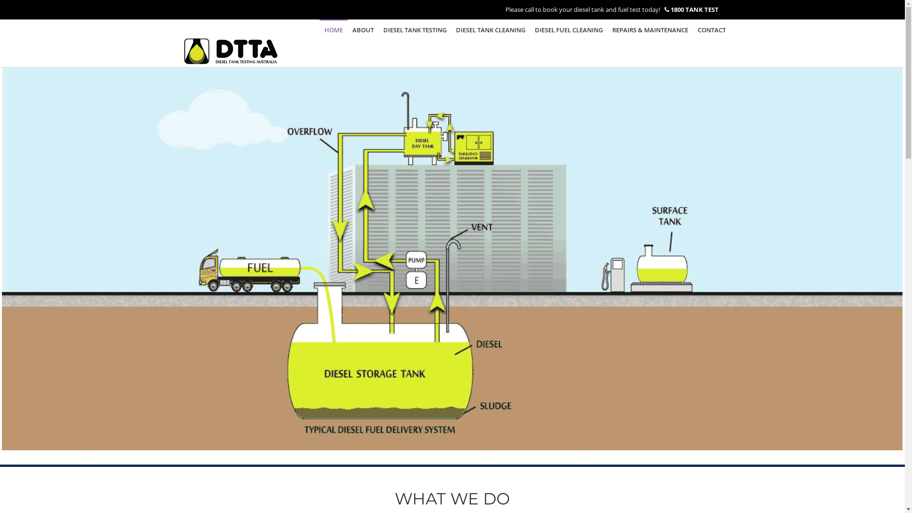 The image size is (912, 513). I want to click on ABOUT, so click(363, 30).